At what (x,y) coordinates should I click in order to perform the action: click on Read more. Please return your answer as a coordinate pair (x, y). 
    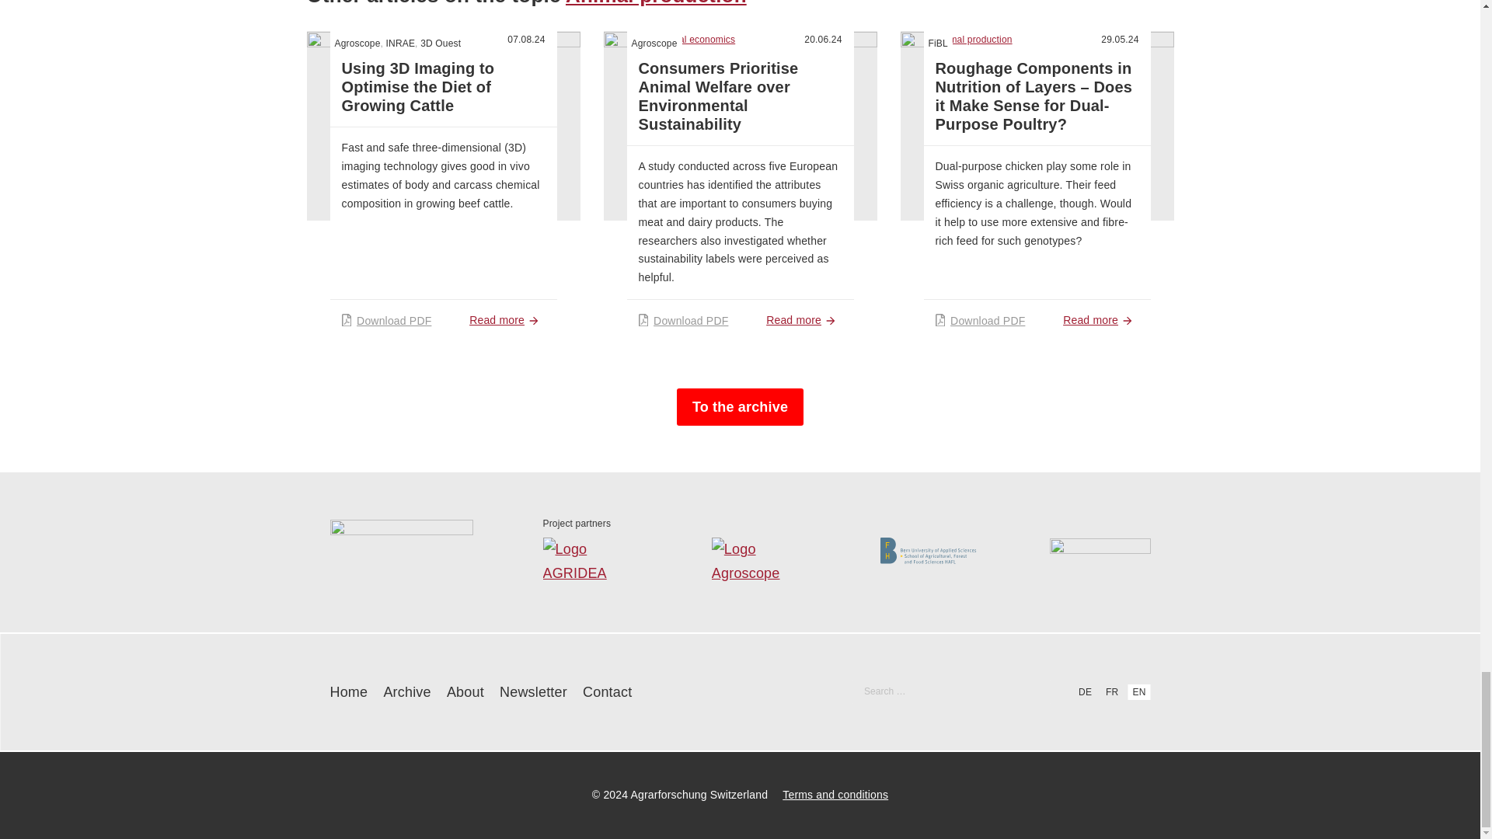
    Looking at the image, I should click on (507, 320).